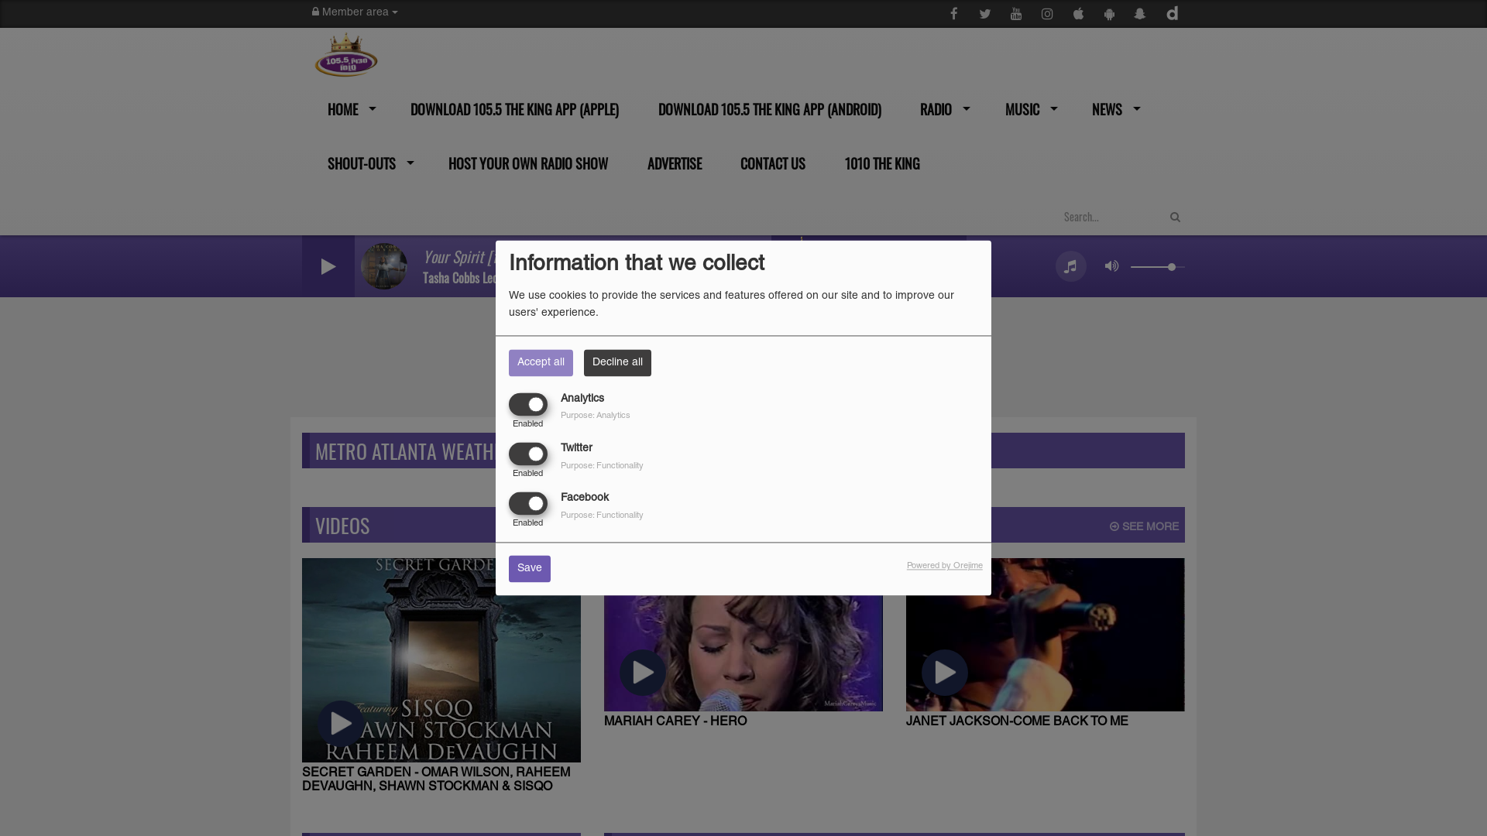 This screenshot has width=1487, height=836. Describe the element at coordinates (1027, 109) in the screenshot. I see `MUSIC` at that location.